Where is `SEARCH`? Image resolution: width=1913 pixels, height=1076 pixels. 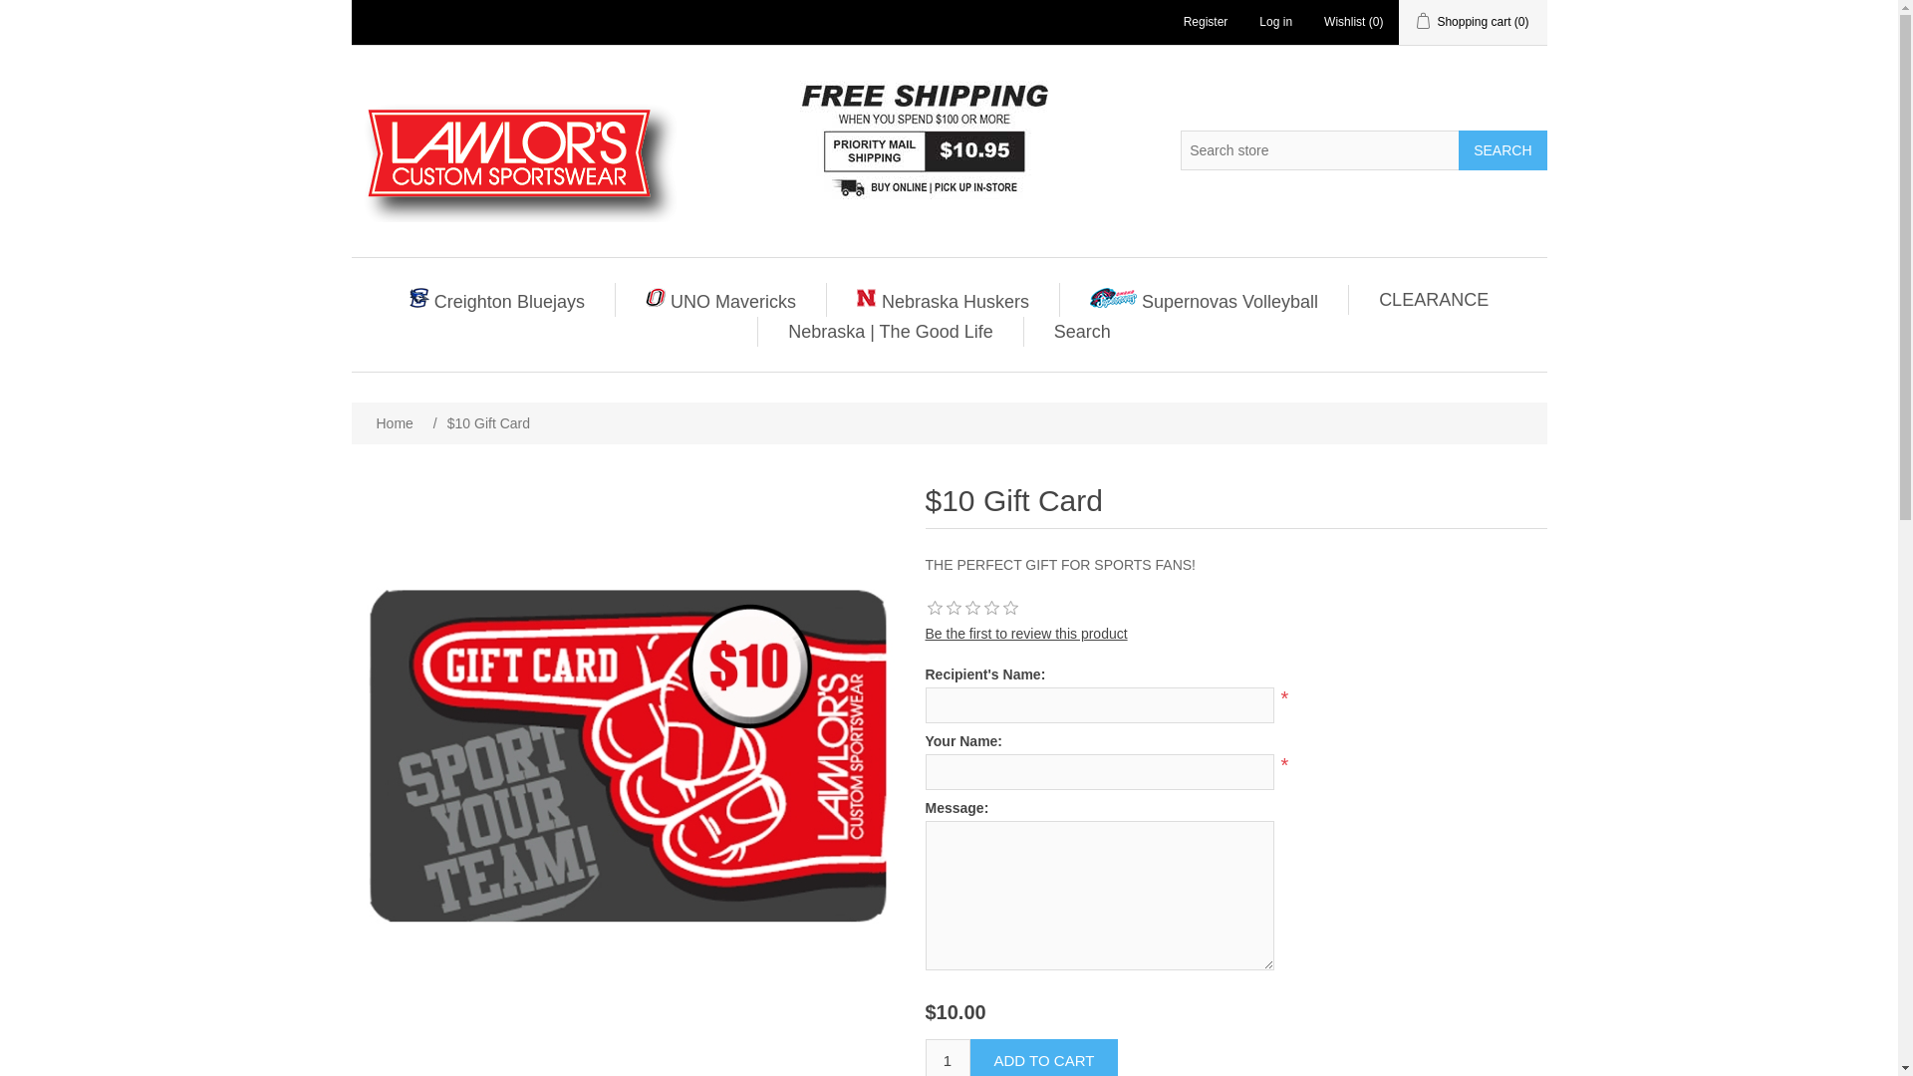 SEARCH is located at coordinates (1502, 148).